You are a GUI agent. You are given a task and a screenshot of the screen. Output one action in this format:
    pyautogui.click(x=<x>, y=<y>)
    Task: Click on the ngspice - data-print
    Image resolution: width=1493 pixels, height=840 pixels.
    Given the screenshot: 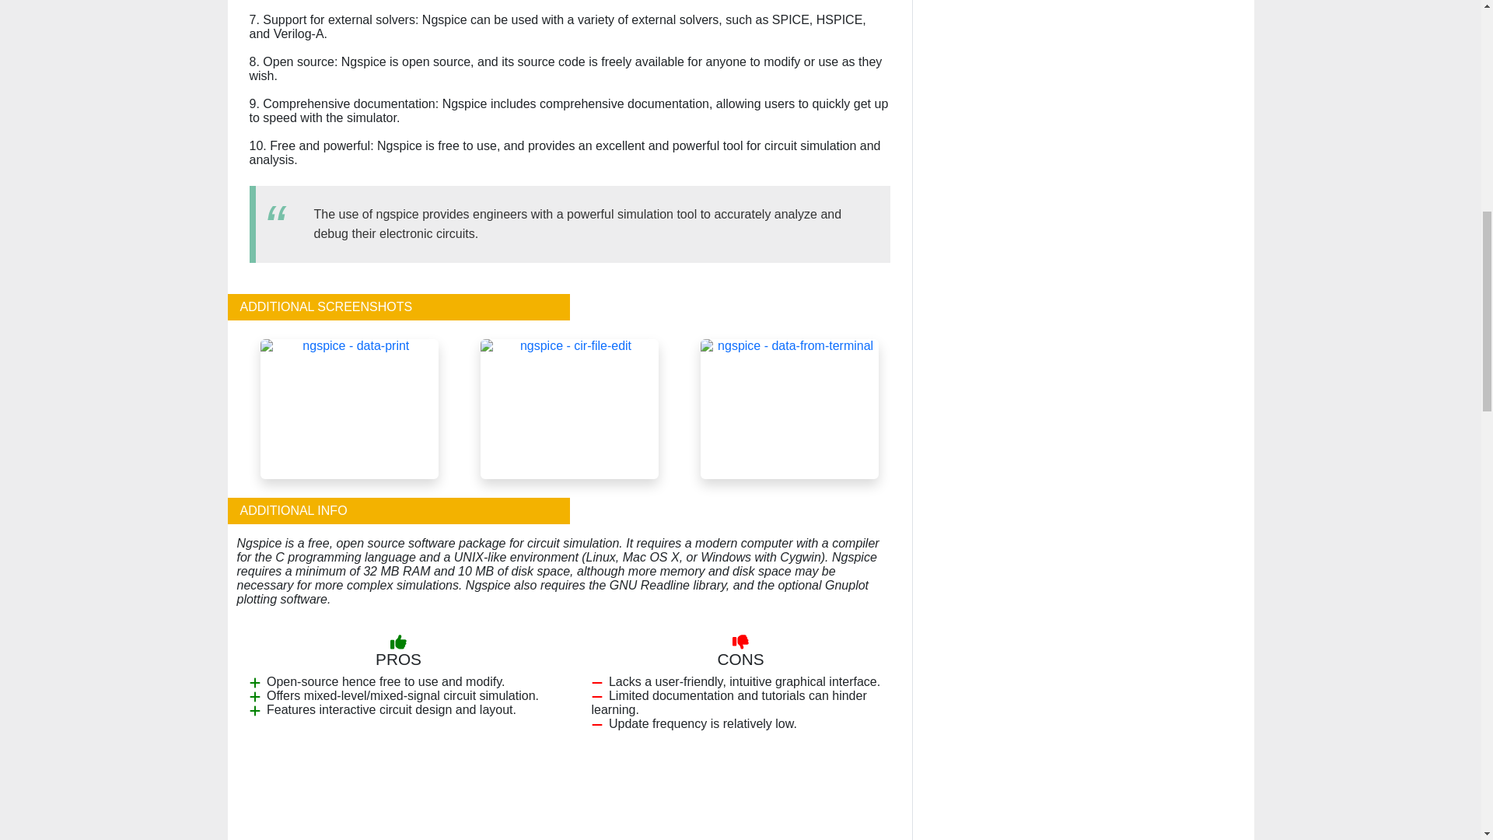 What is the action you would take?
    pyautogui.click(x=349, y=408)
    